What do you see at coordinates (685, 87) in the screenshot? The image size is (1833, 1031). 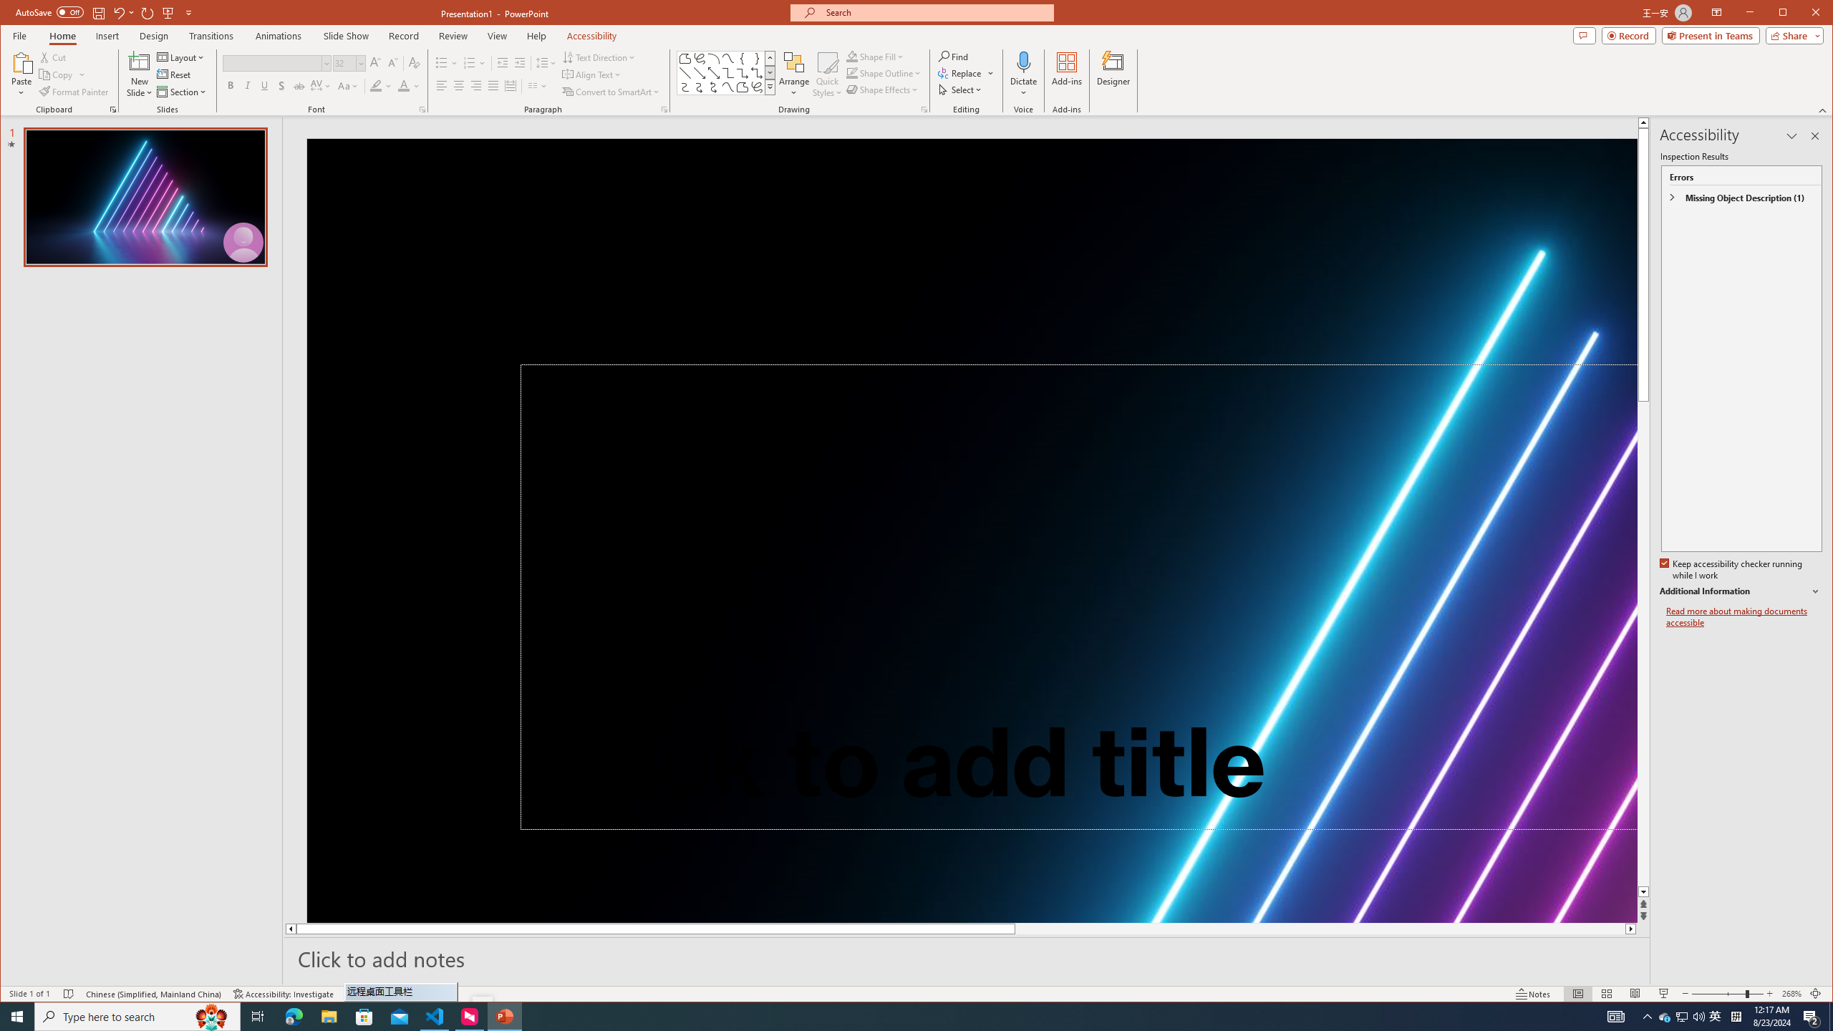 I see `Connector: Curved` at bounding box center [685, 87].